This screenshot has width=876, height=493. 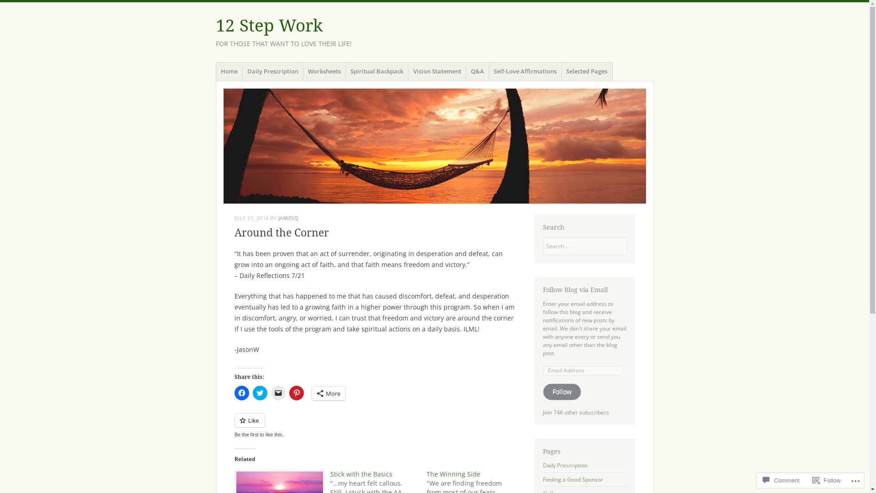 I want to click on The Winning Side, so click(x=454, y=474).